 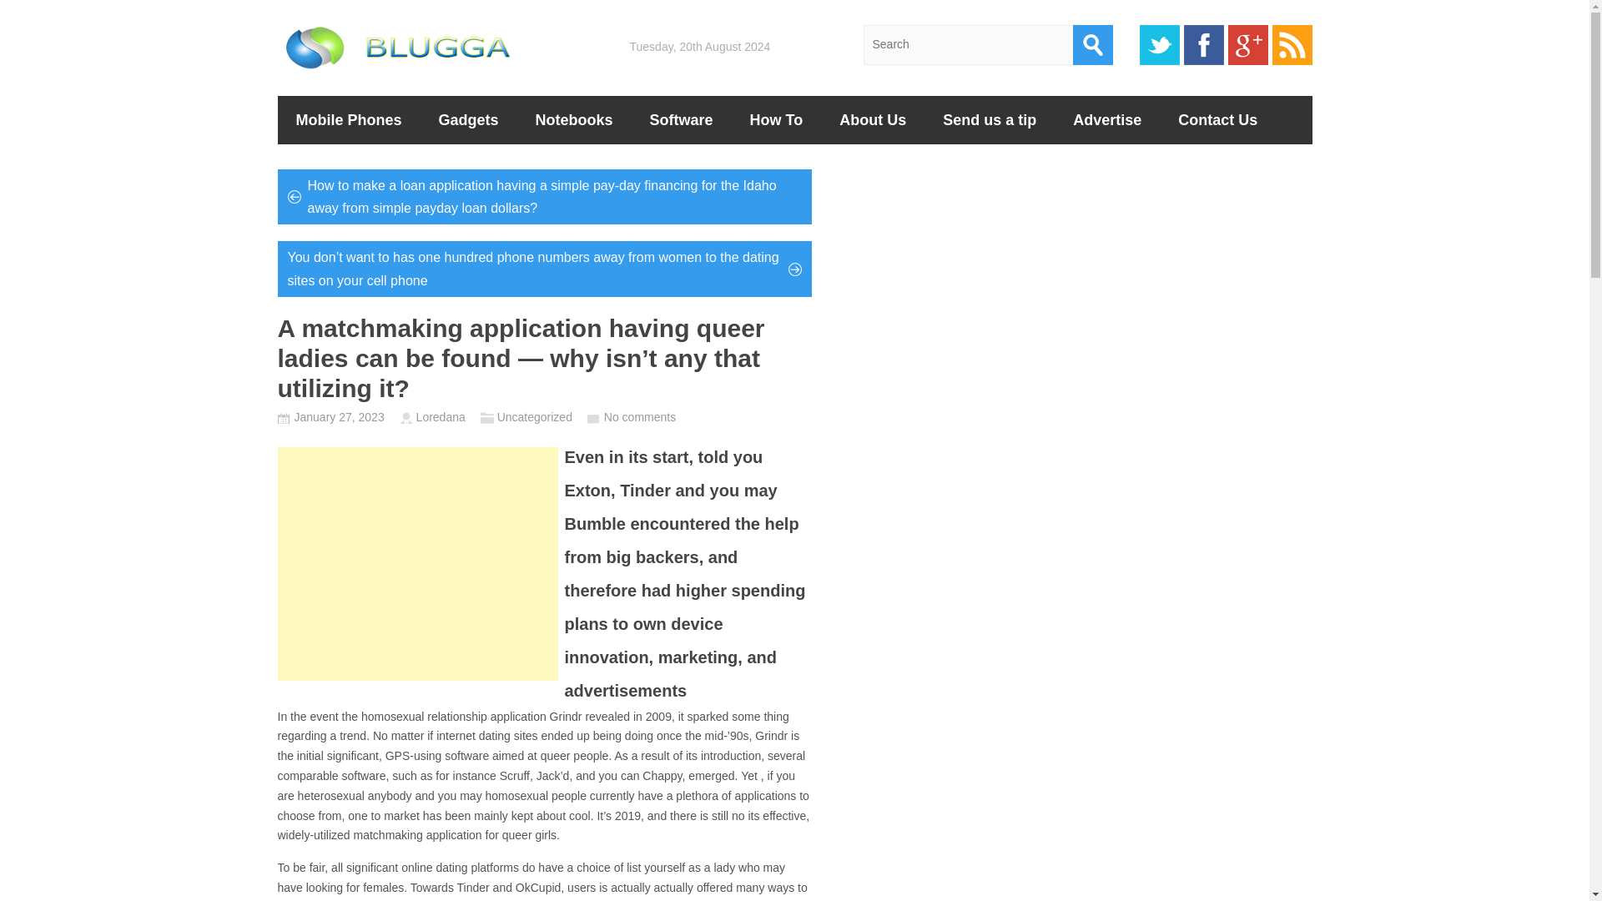 What do you see at coordinates (639, 417) in the screenshot?
I see `No comments` at bounding box center [639, 417].